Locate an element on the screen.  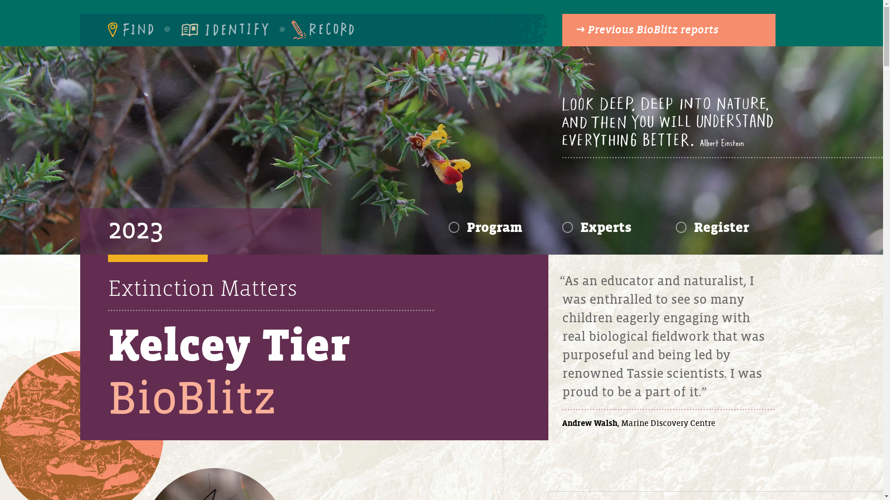
Previous BioBlitz reports is located at coordinates (668, 30).